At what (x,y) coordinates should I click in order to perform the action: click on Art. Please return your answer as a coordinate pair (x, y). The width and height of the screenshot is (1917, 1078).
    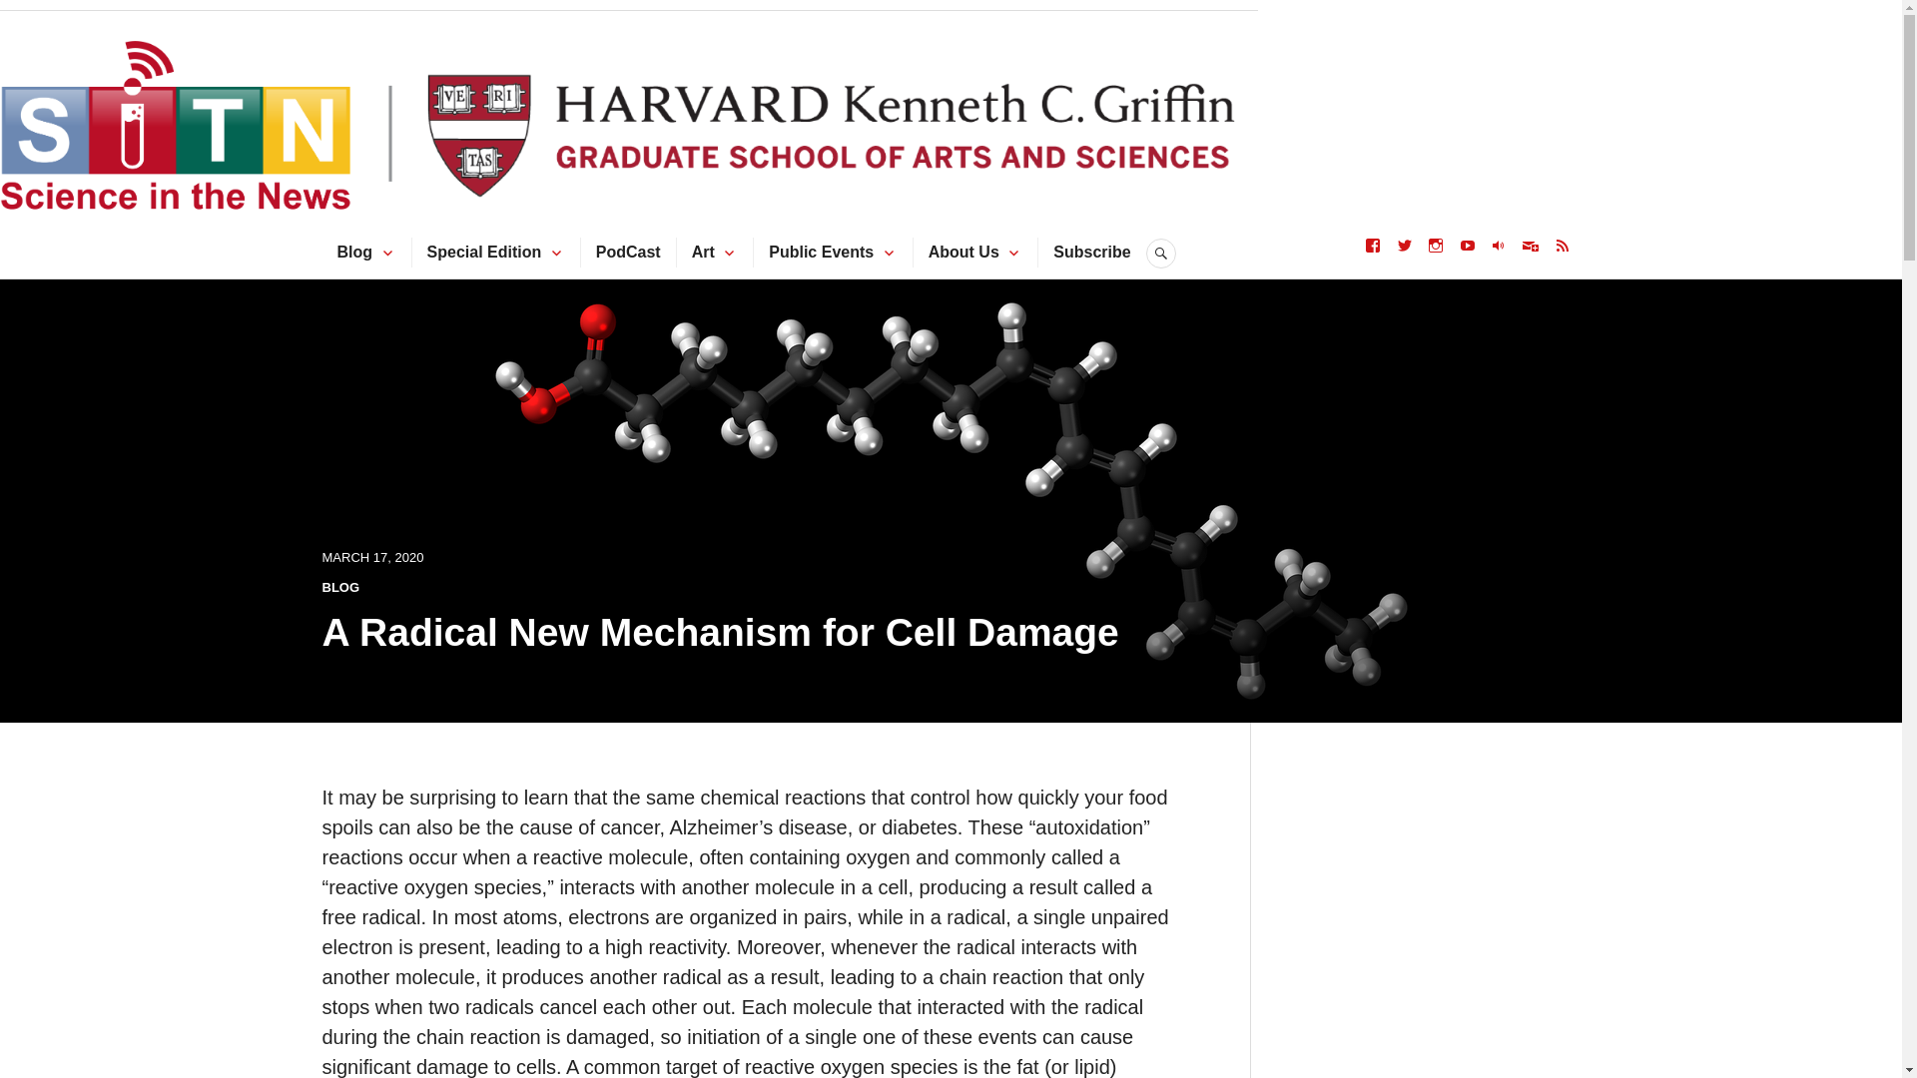
    Looking at the image, I should click on (703, 252).